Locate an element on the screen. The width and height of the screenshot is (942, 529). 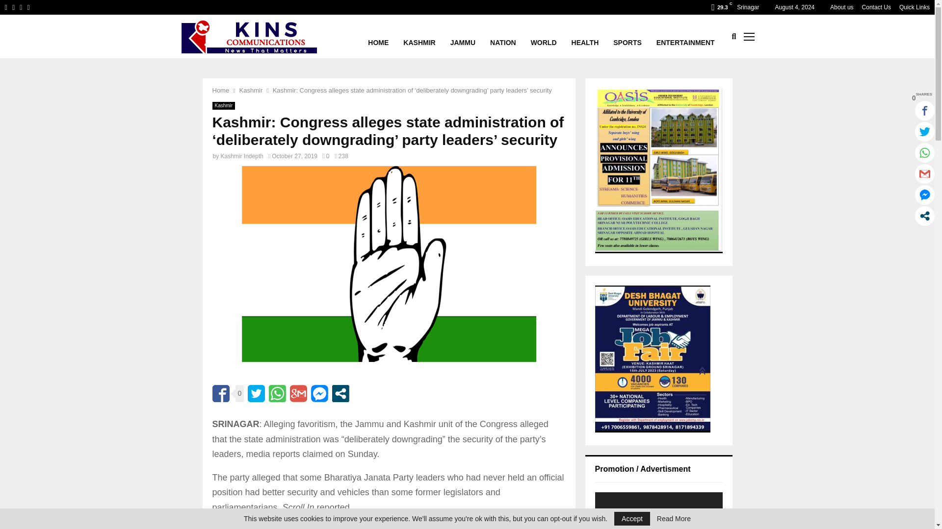
SPORTS is located at coordinates (627, 36).